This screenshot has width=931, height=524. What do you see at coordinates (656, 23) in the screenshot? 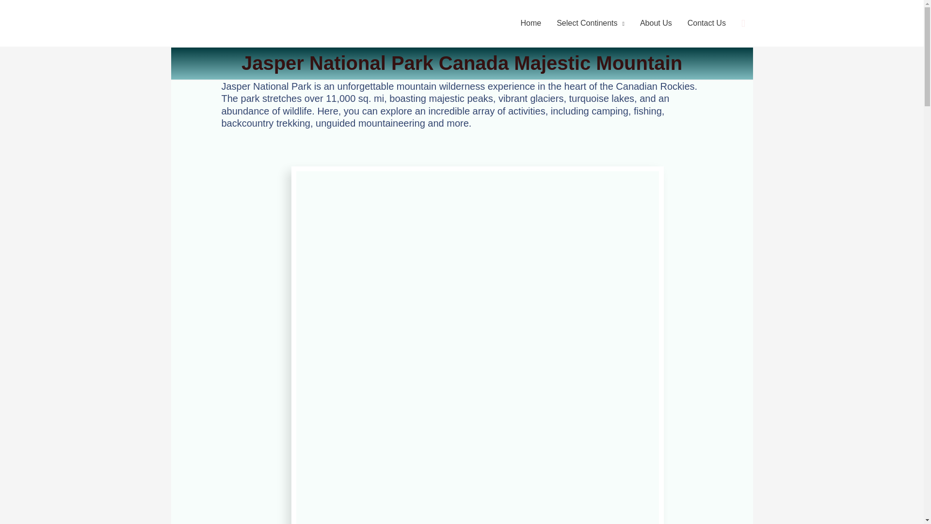
I see `About Us` at bounding box center [656, 23].